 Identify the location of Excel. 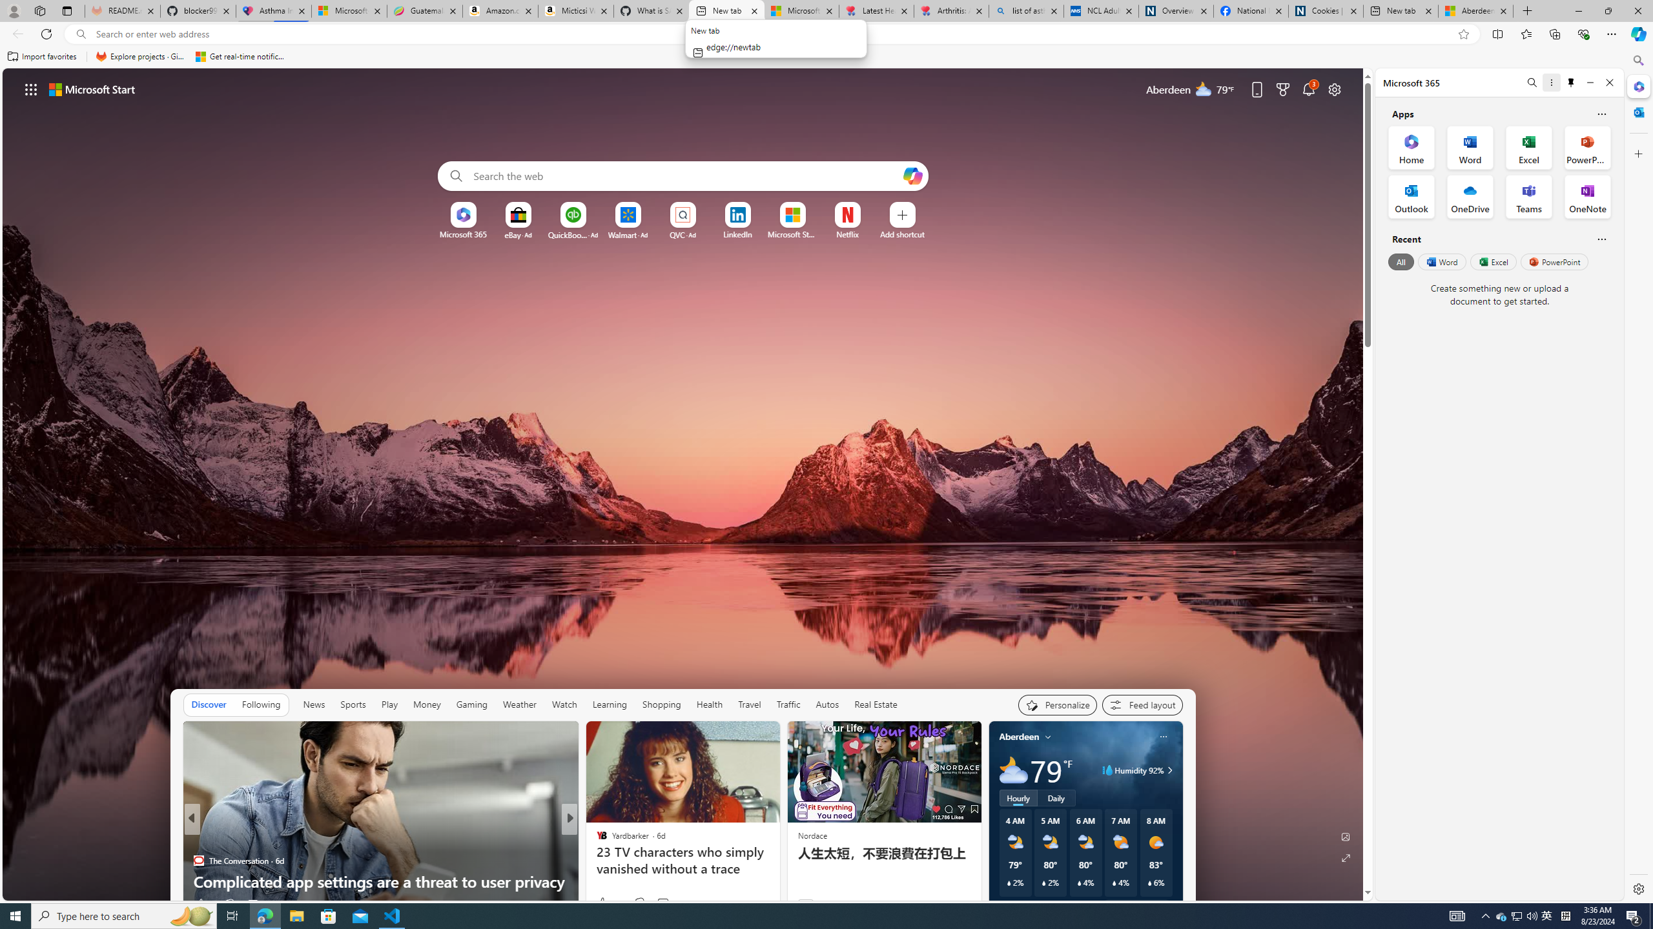
(1493, 262).